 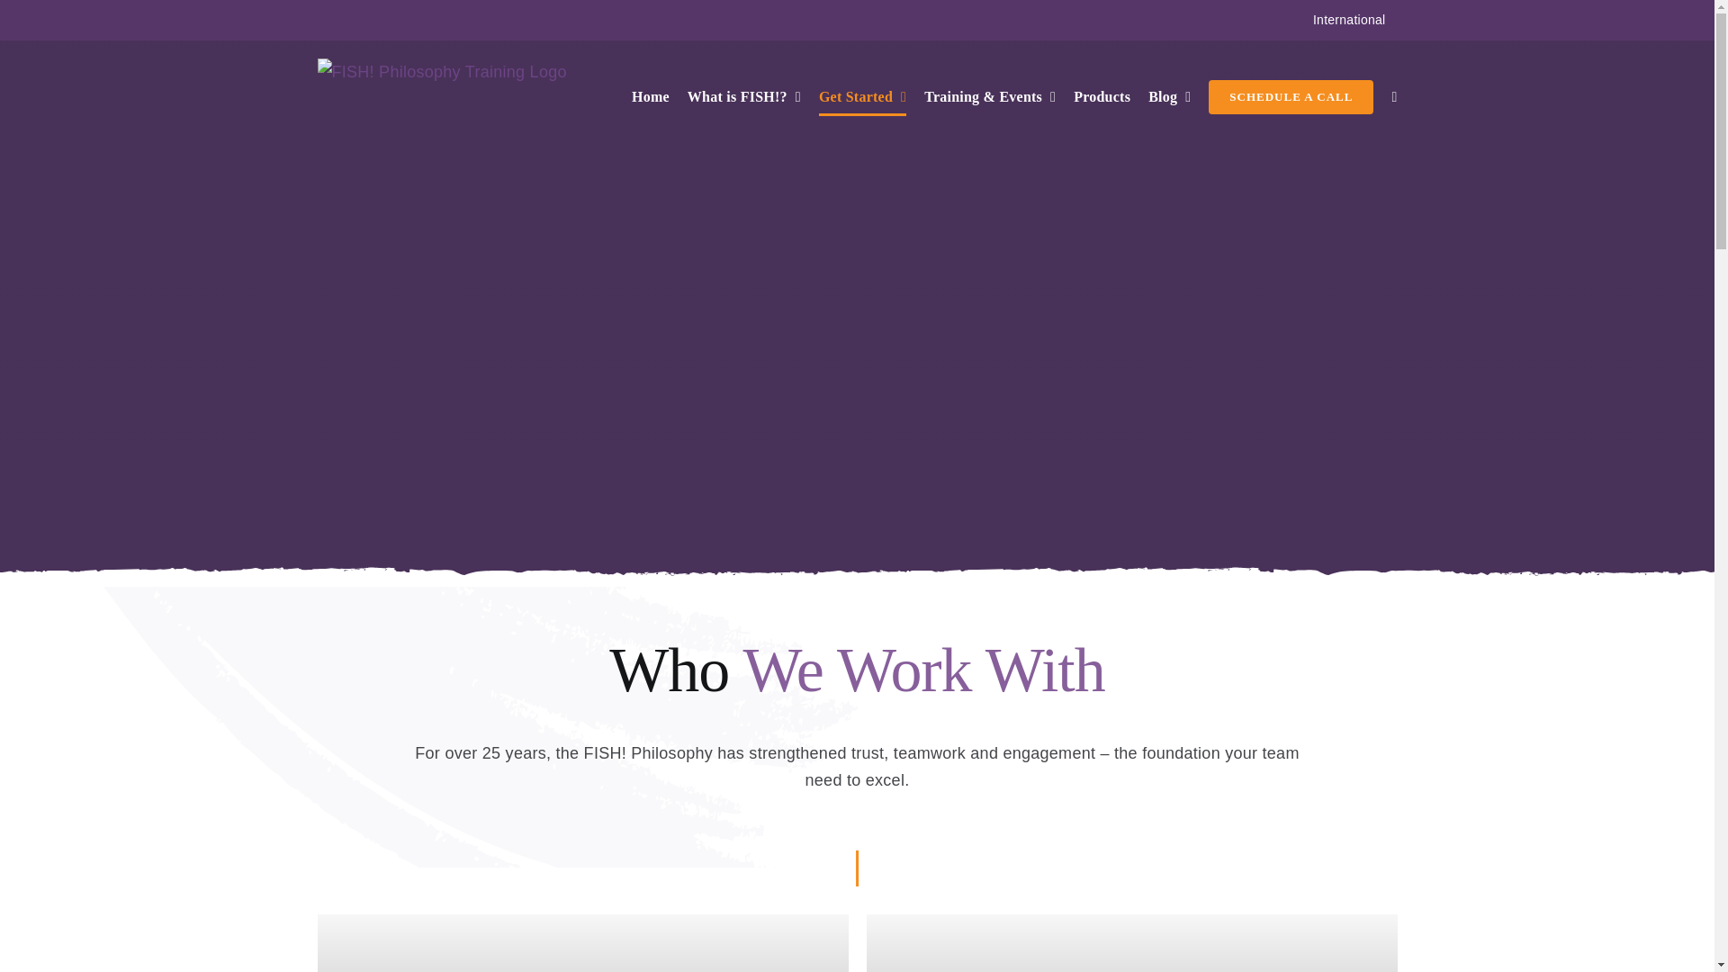 What do you see at coordinates (1349, 20) in the screenshot?
I see `International` at bounding box center [1349, 20].